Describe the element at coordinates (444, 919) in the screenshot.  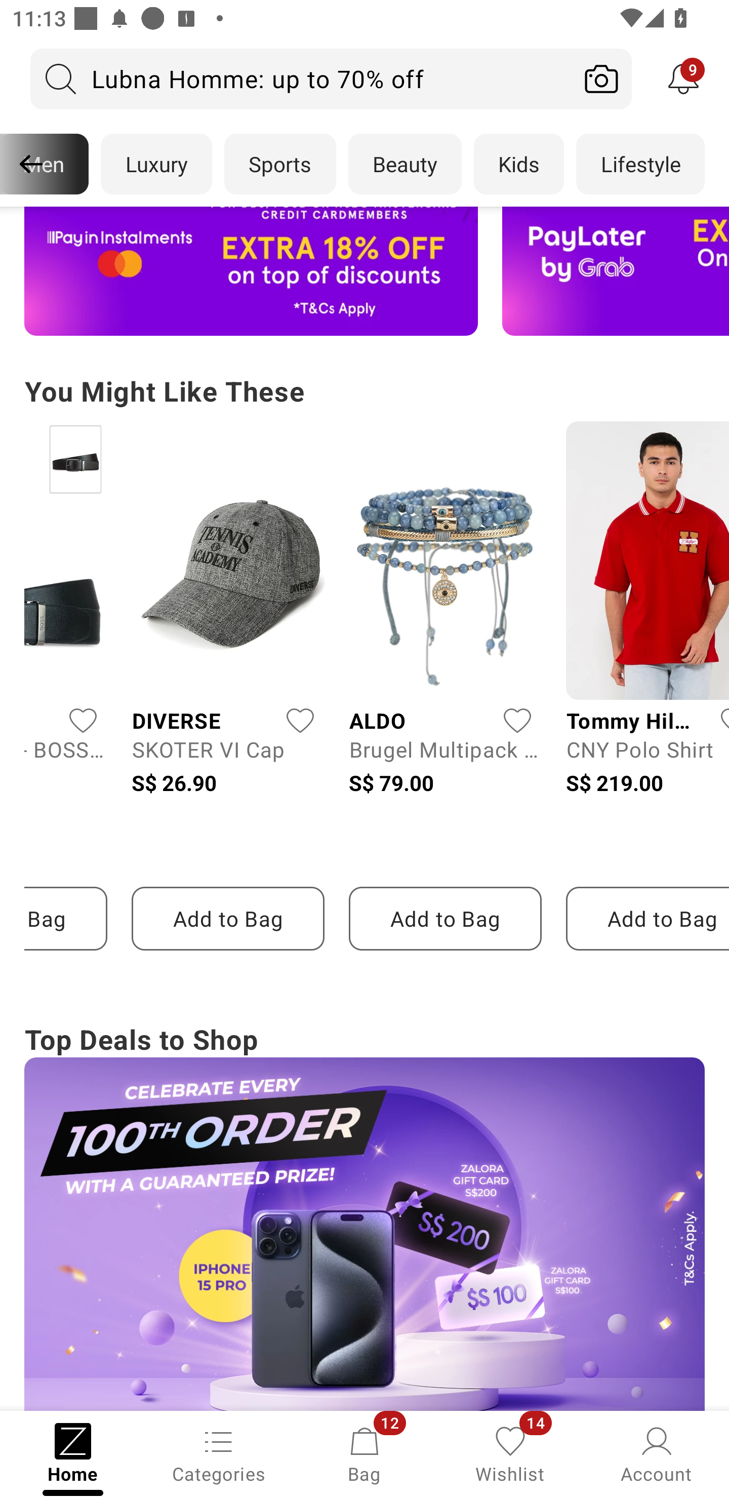
I see `Add to Bag` at that location.